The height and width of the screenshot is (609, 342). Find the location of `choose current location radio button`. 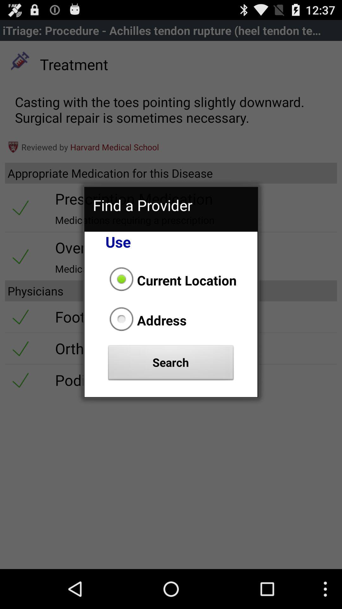

choose current location radio button is located at coordinates (171, 280).